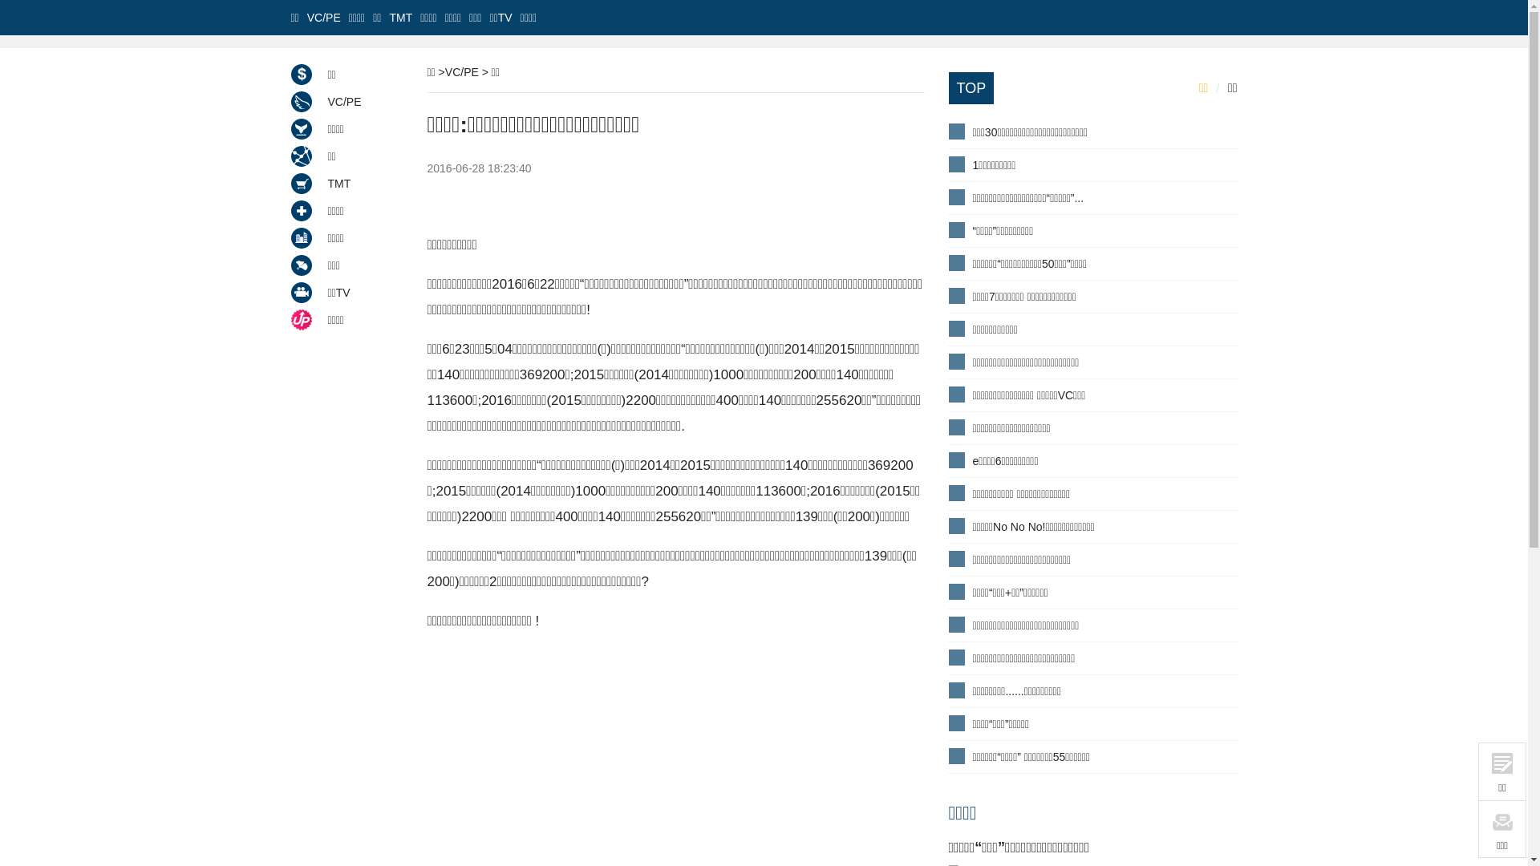  Describe the element at coordinates (346, 184) in the screenshot. I see `TMT` at that location.